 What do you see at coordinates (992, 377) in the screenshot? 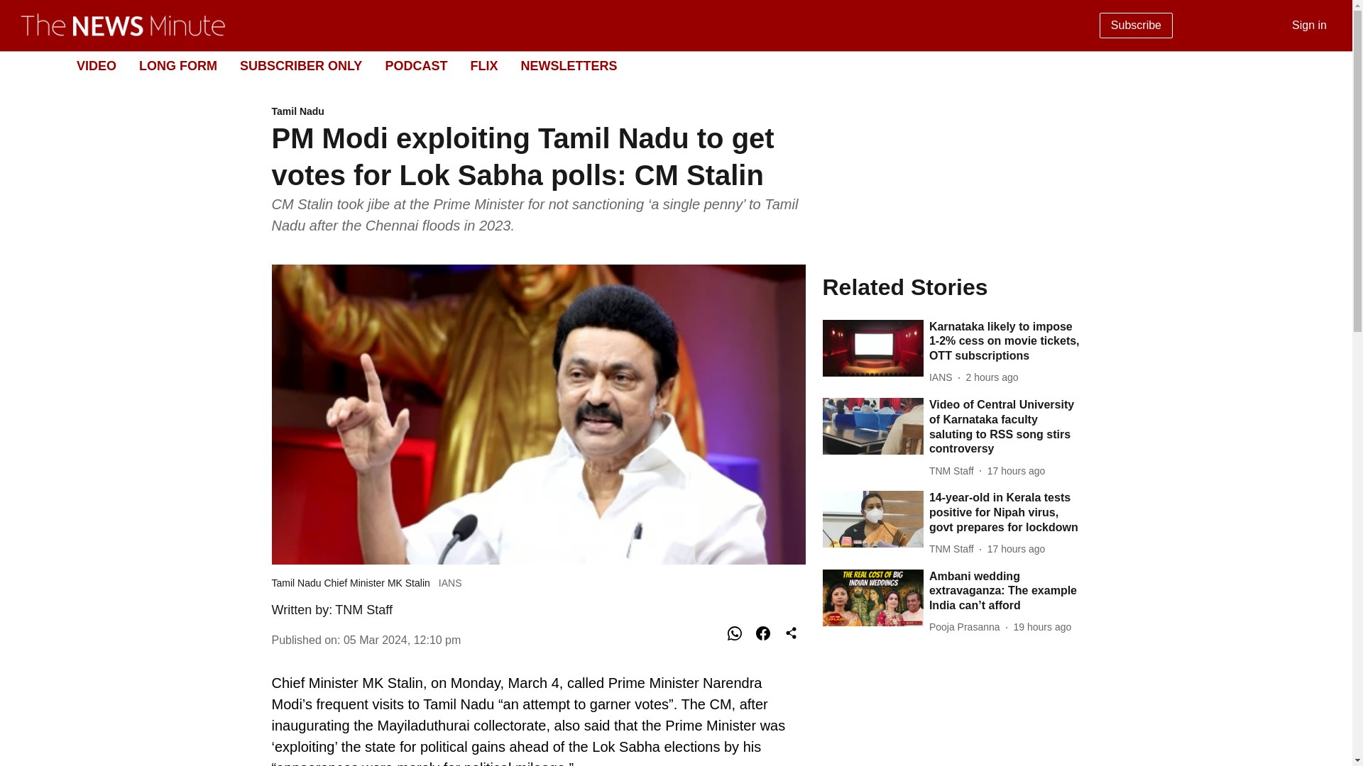
I see `2024-07-21 04:54` at bounding box center [992, 377].